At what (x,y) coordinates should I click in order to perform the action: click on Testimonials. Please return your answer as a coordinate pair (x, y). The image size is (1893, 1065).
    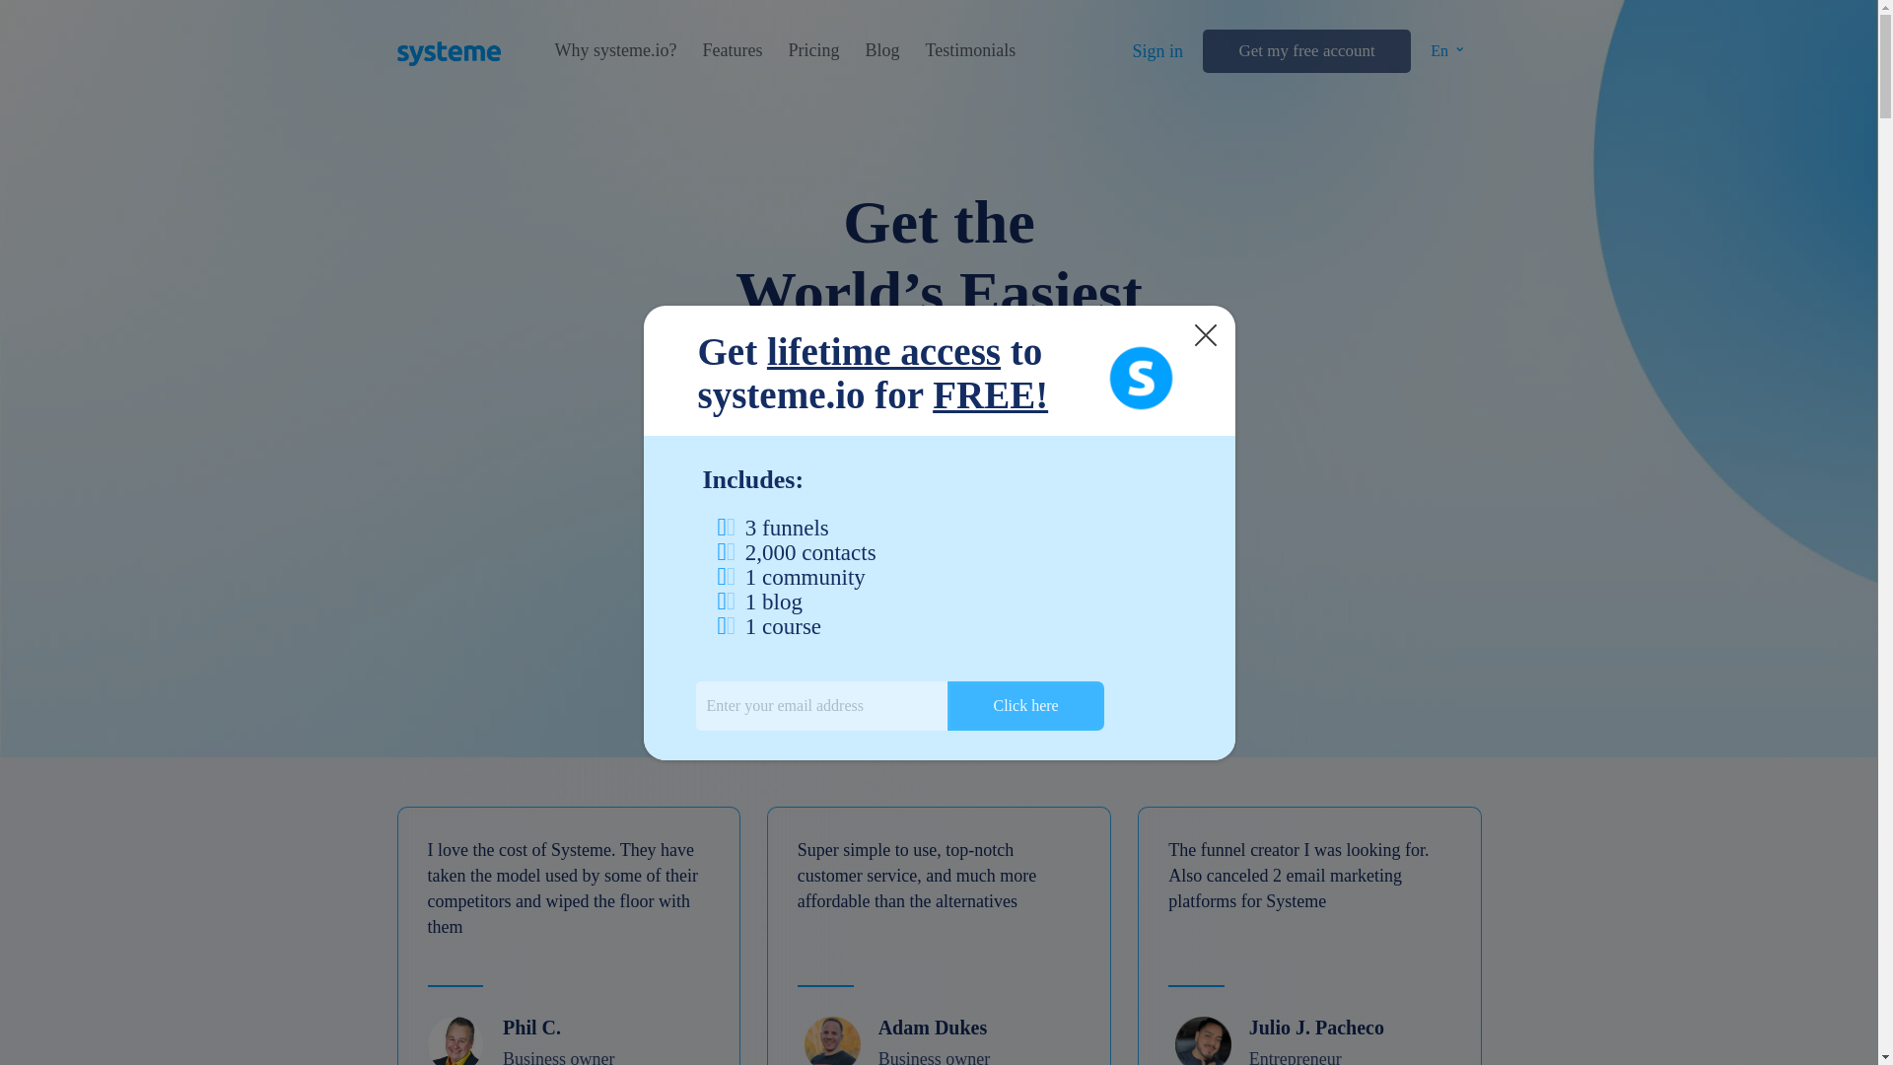
    Looking at the image, I should click on (970, 50).